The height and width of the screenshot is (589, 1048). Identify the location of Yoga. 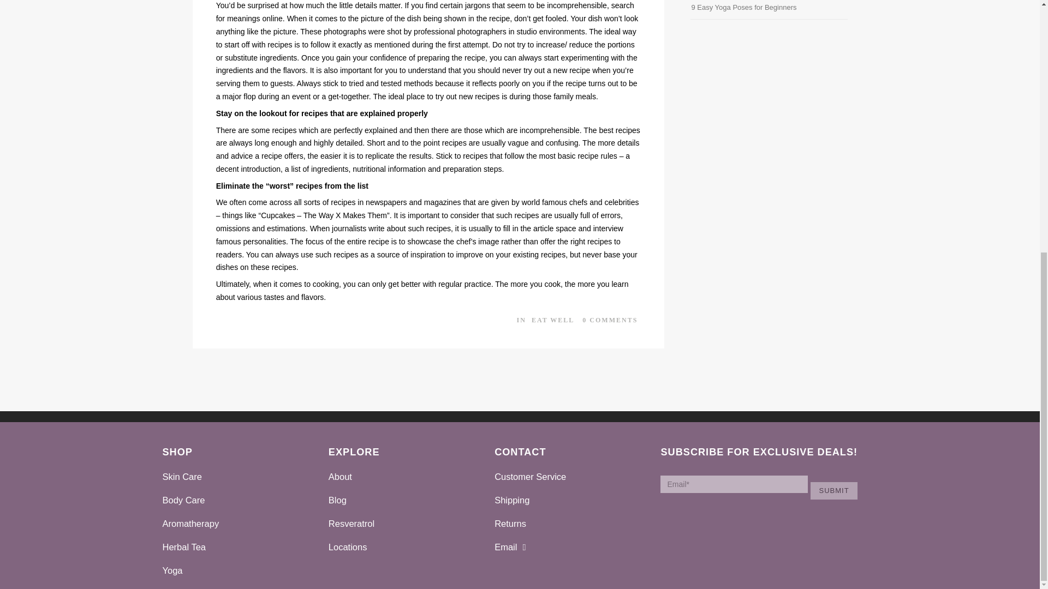
(172, 570).